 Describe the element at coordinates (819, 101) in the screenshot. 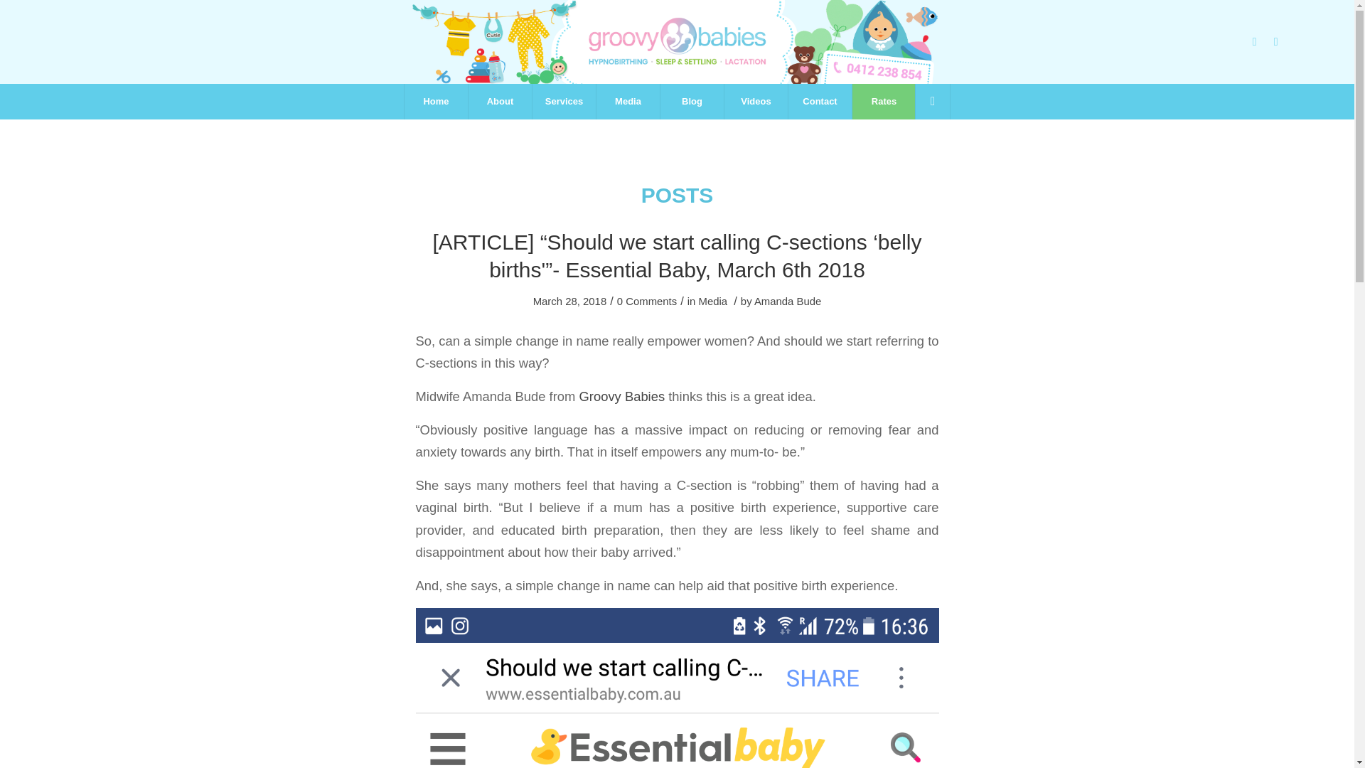

I see `Contact` at that location.